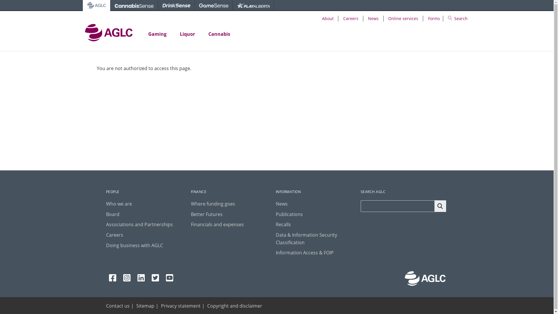 This screenshot has width=558, height=314. I want to click on Cannabis Sense, so click(134, 6).